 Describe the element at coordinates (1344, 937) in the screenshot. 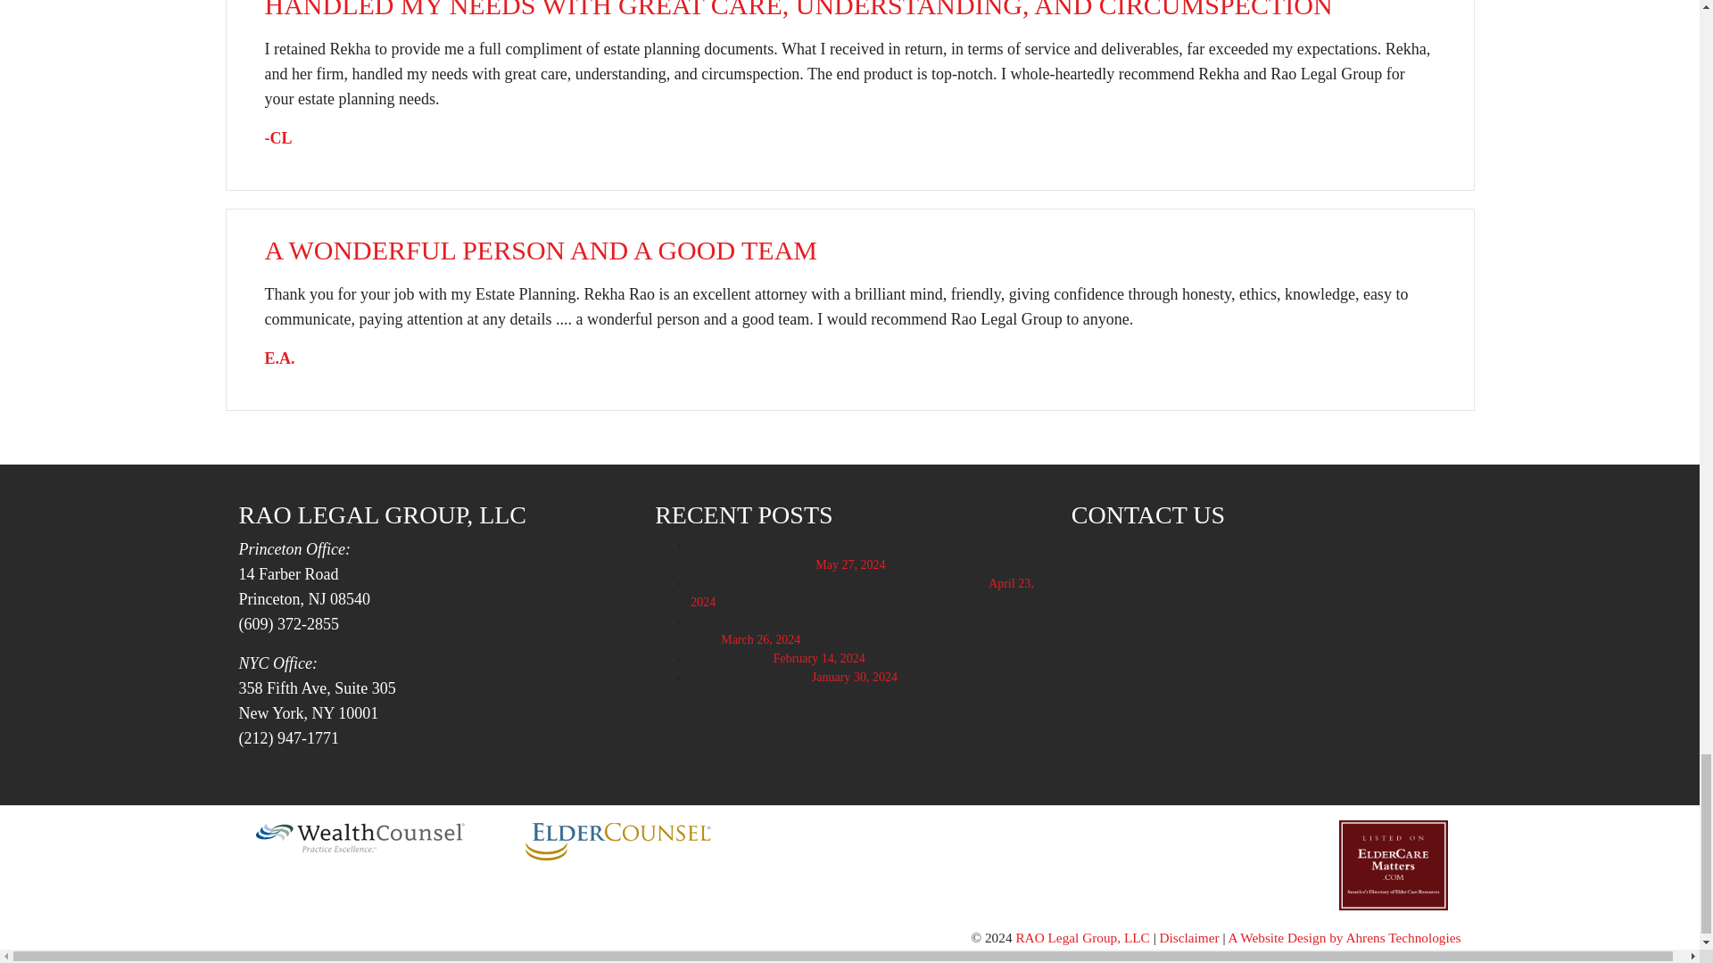

I see `A Website Design by Ahrens Technologies` at that location.